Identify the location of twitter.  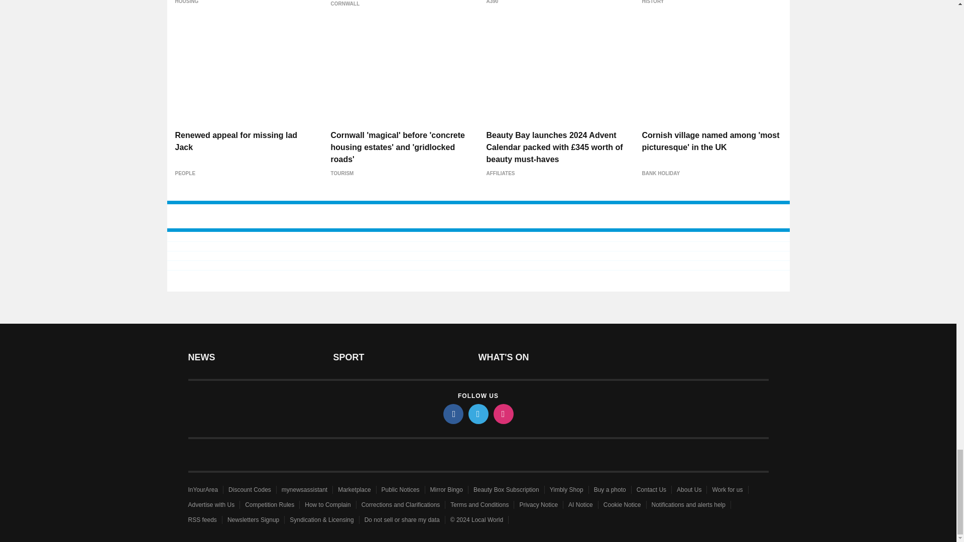
(477, 414).